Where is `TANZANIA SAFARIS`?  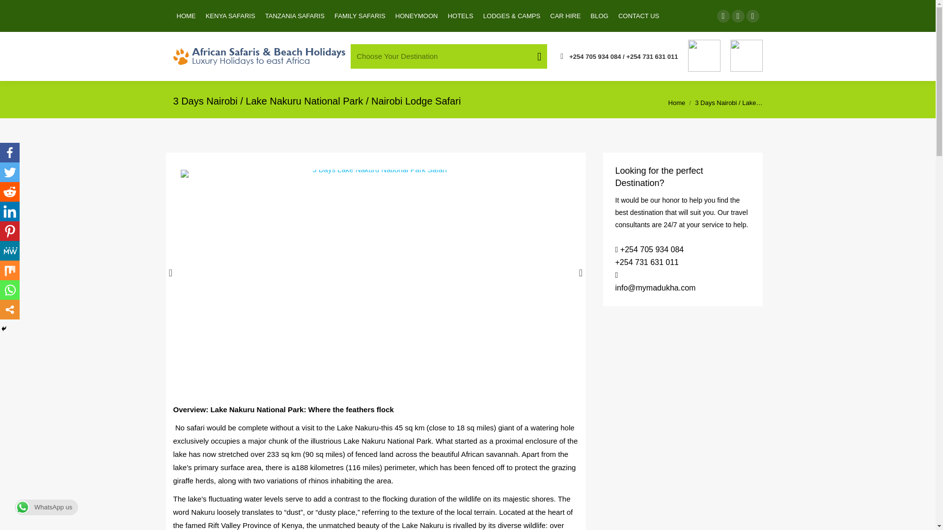 TANZANIA SAFARIS is located at coordinates (295, 16).